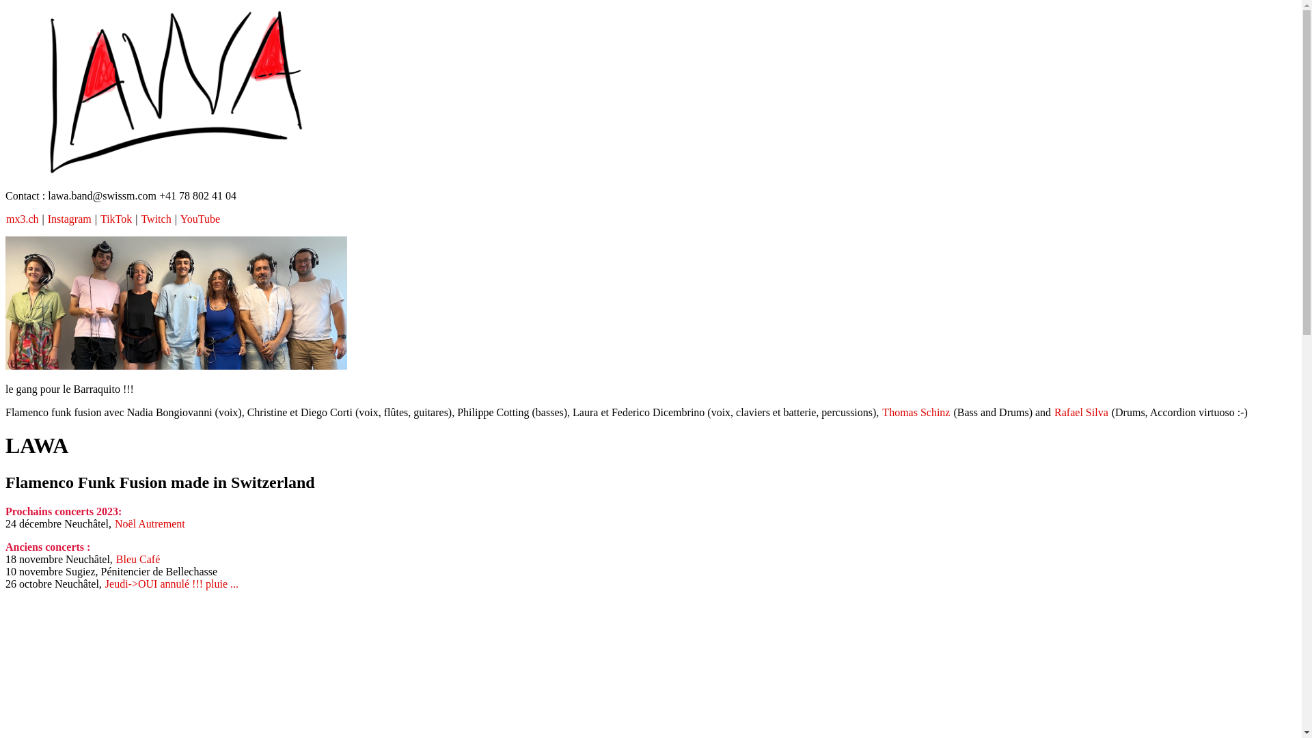 This screenshot has width=1312, height=738. What do you see at coordinates (23, 219) in the screenshot?
I see `mx3.ch` at bounding box center [23, 219].